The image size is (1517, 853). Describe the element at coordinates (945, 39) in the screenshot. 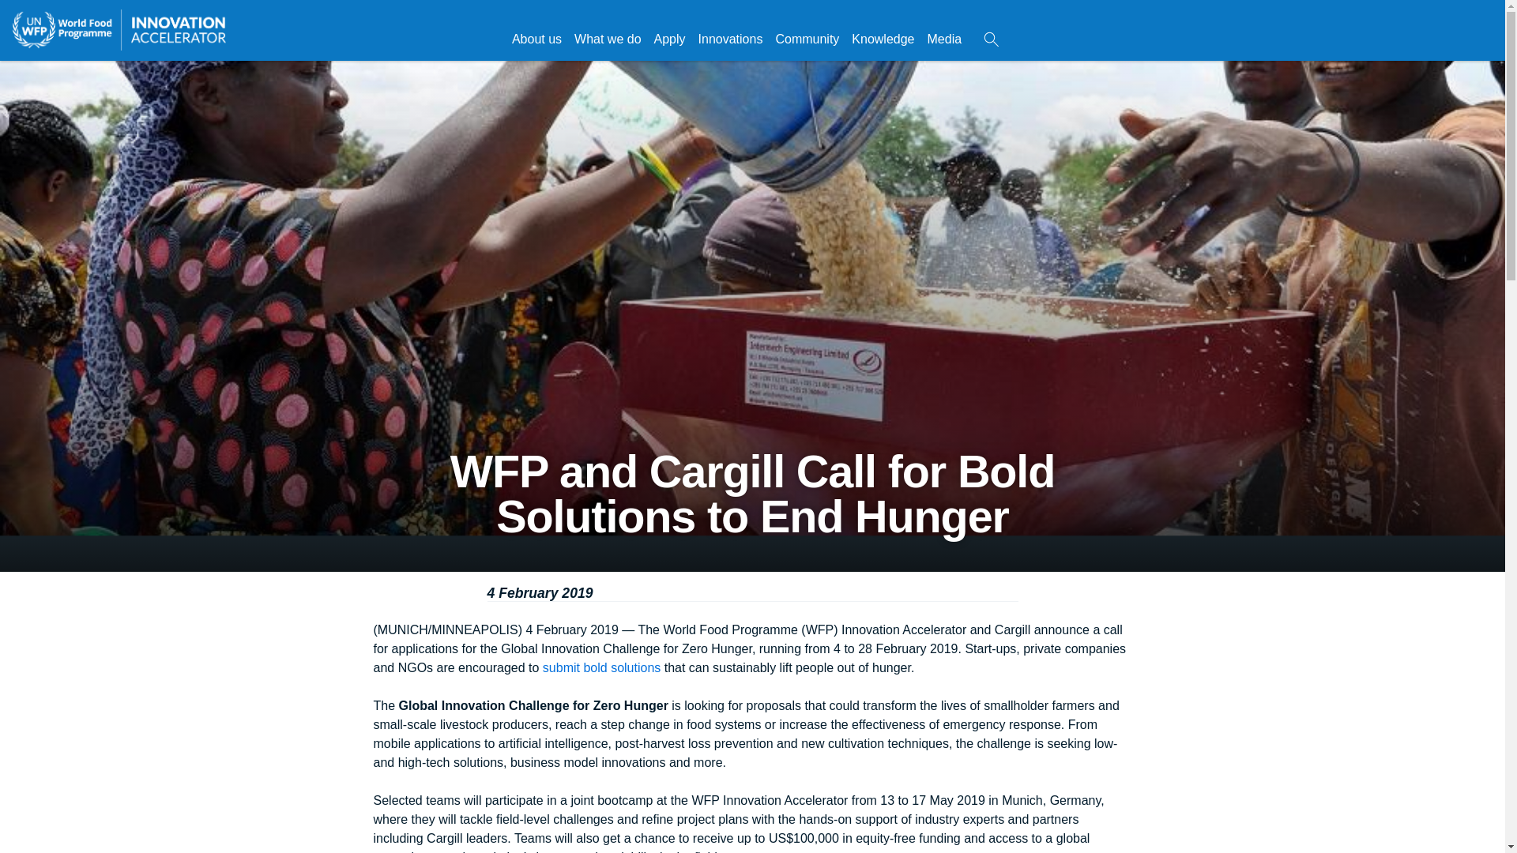

I see `Media` at that location.